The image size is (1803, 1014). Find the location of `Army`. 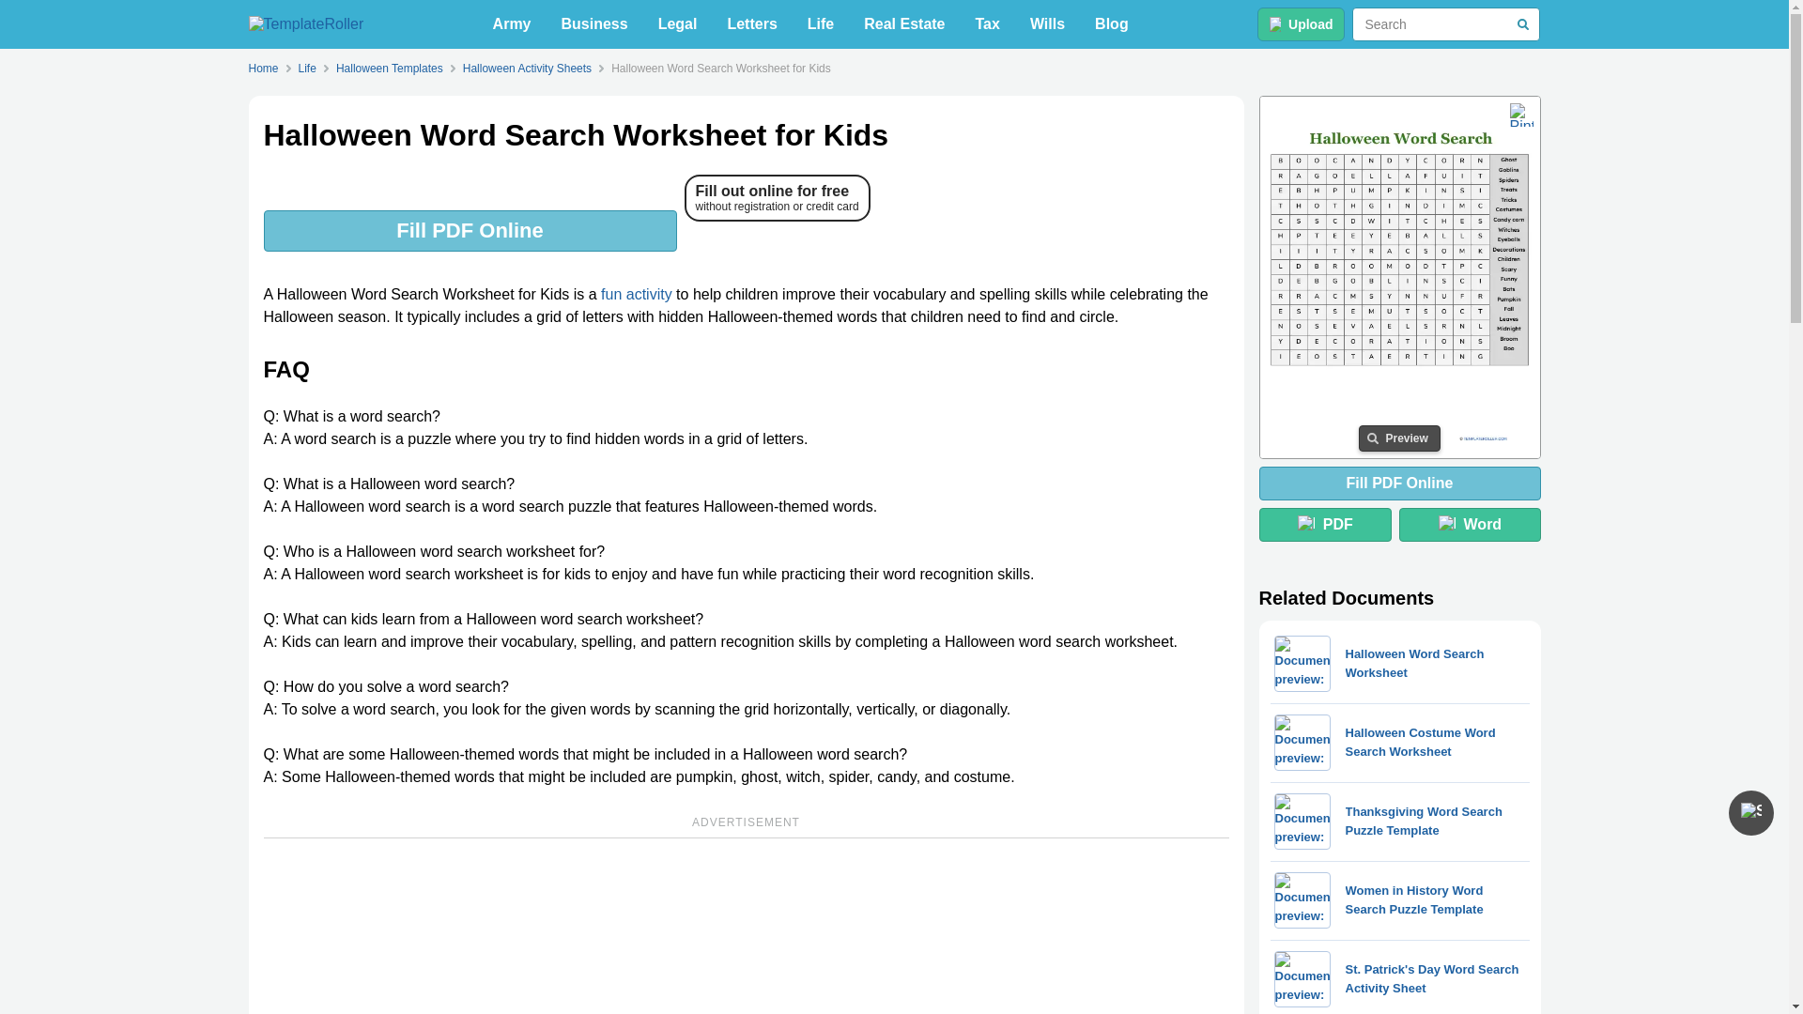

Army is located at coordinates (511, 24).